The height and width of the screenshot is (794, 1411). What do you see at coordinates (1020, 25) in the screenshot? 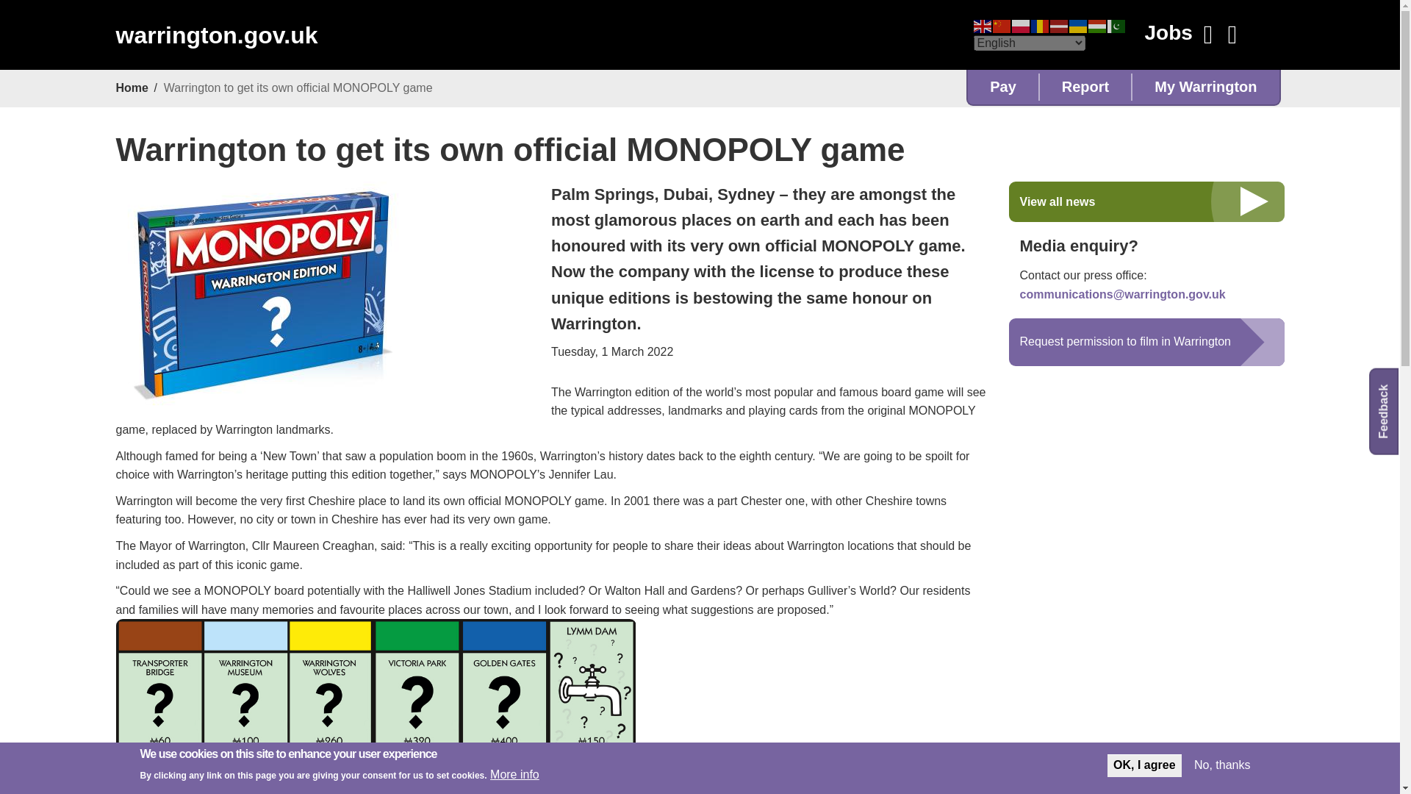
I see `Polski` at bounding box center [1020, 25].